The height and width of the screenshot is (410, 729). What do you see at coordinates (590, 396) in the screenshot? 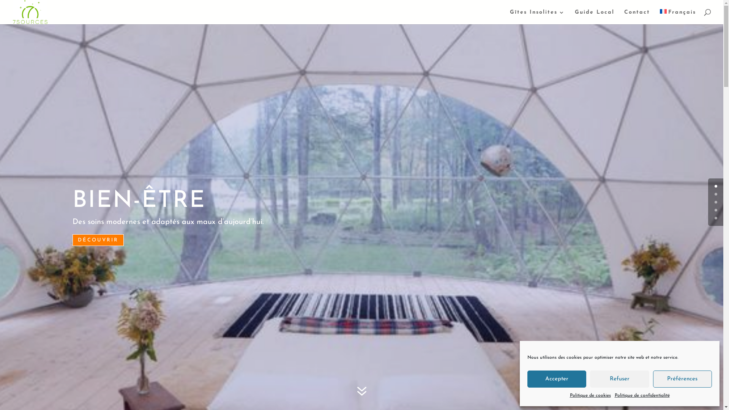
I see `Politique de cookies` at bounding box center [590, 396].